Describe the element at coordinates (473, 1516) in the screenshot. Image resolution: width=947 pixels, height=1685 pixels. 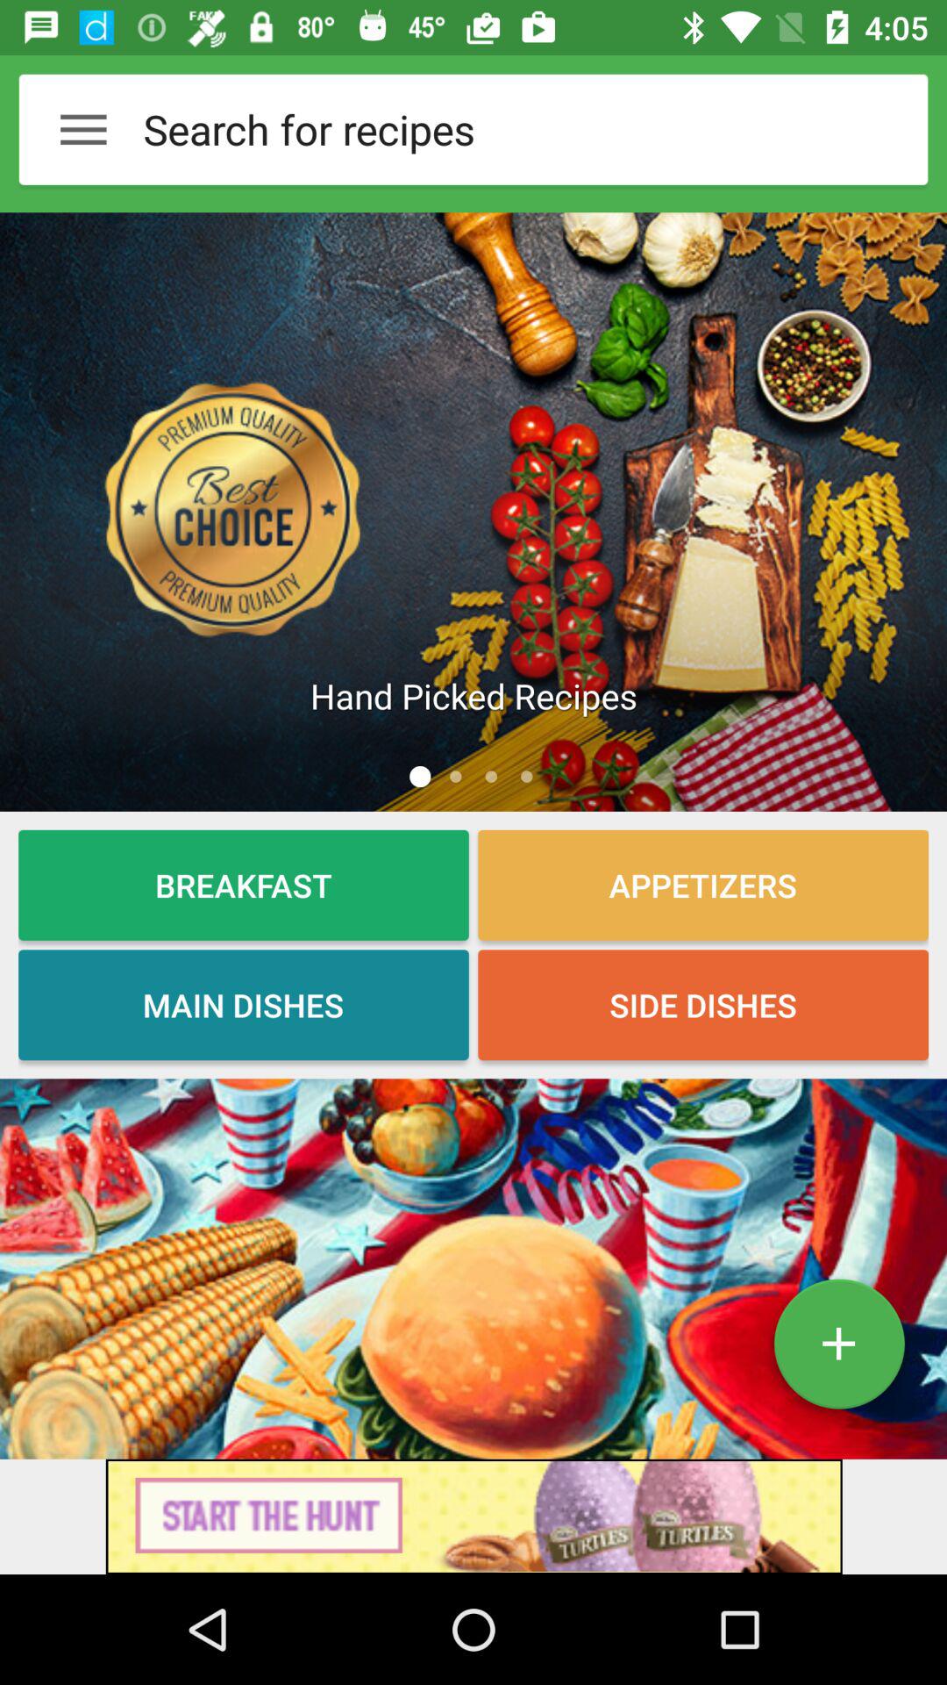
I see `visit advertisement` at that location.